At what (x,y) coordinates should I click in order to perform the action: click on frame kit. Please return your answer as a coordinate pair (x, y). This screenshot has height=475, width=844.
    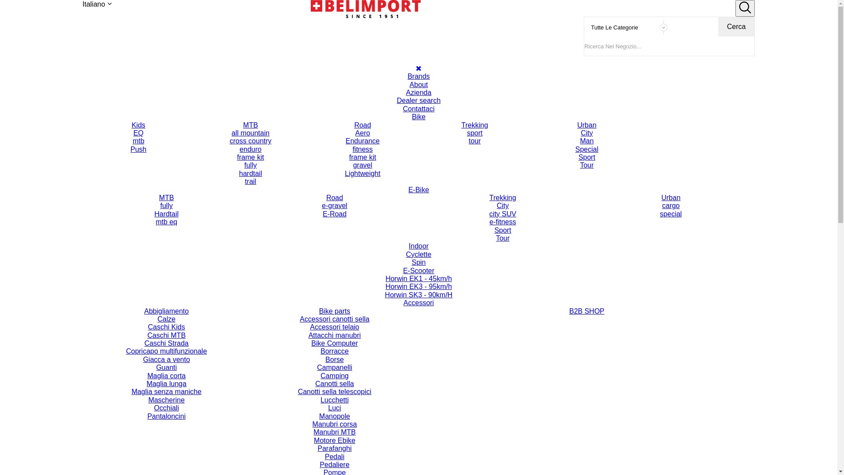
    Looking at the image, I should click on (251, 157).